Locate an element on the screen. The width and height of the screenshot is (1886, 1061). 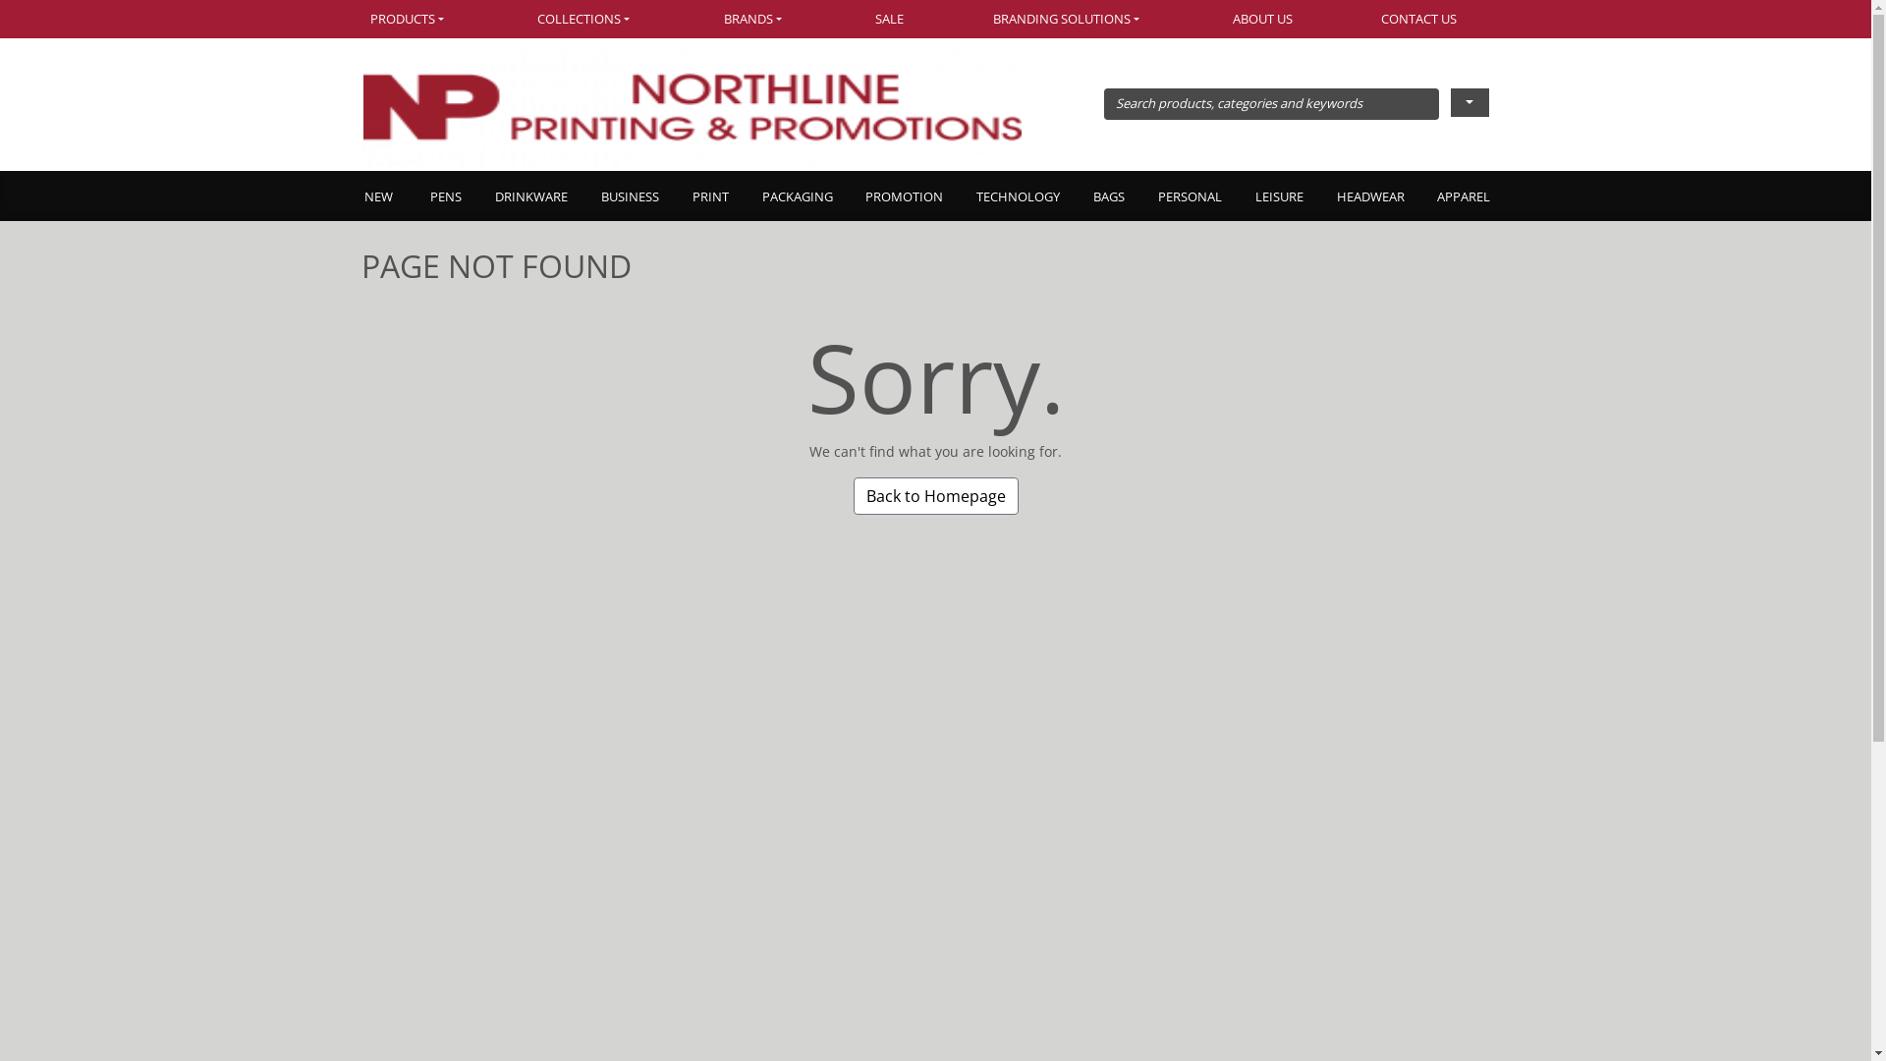
BAGS is located at coordinates (1108, 198).